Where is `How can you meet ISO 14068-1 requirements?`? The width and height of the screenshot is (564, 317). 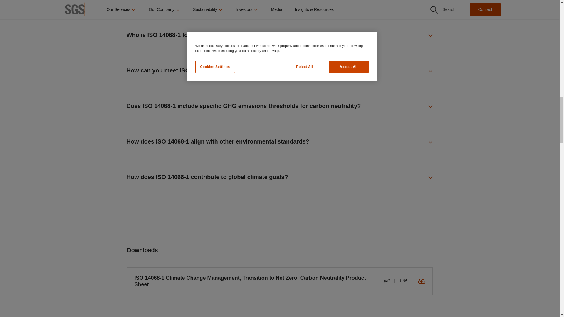 How can you meet ISO 14068-1 requirements? is located at coordinates (280, 71).